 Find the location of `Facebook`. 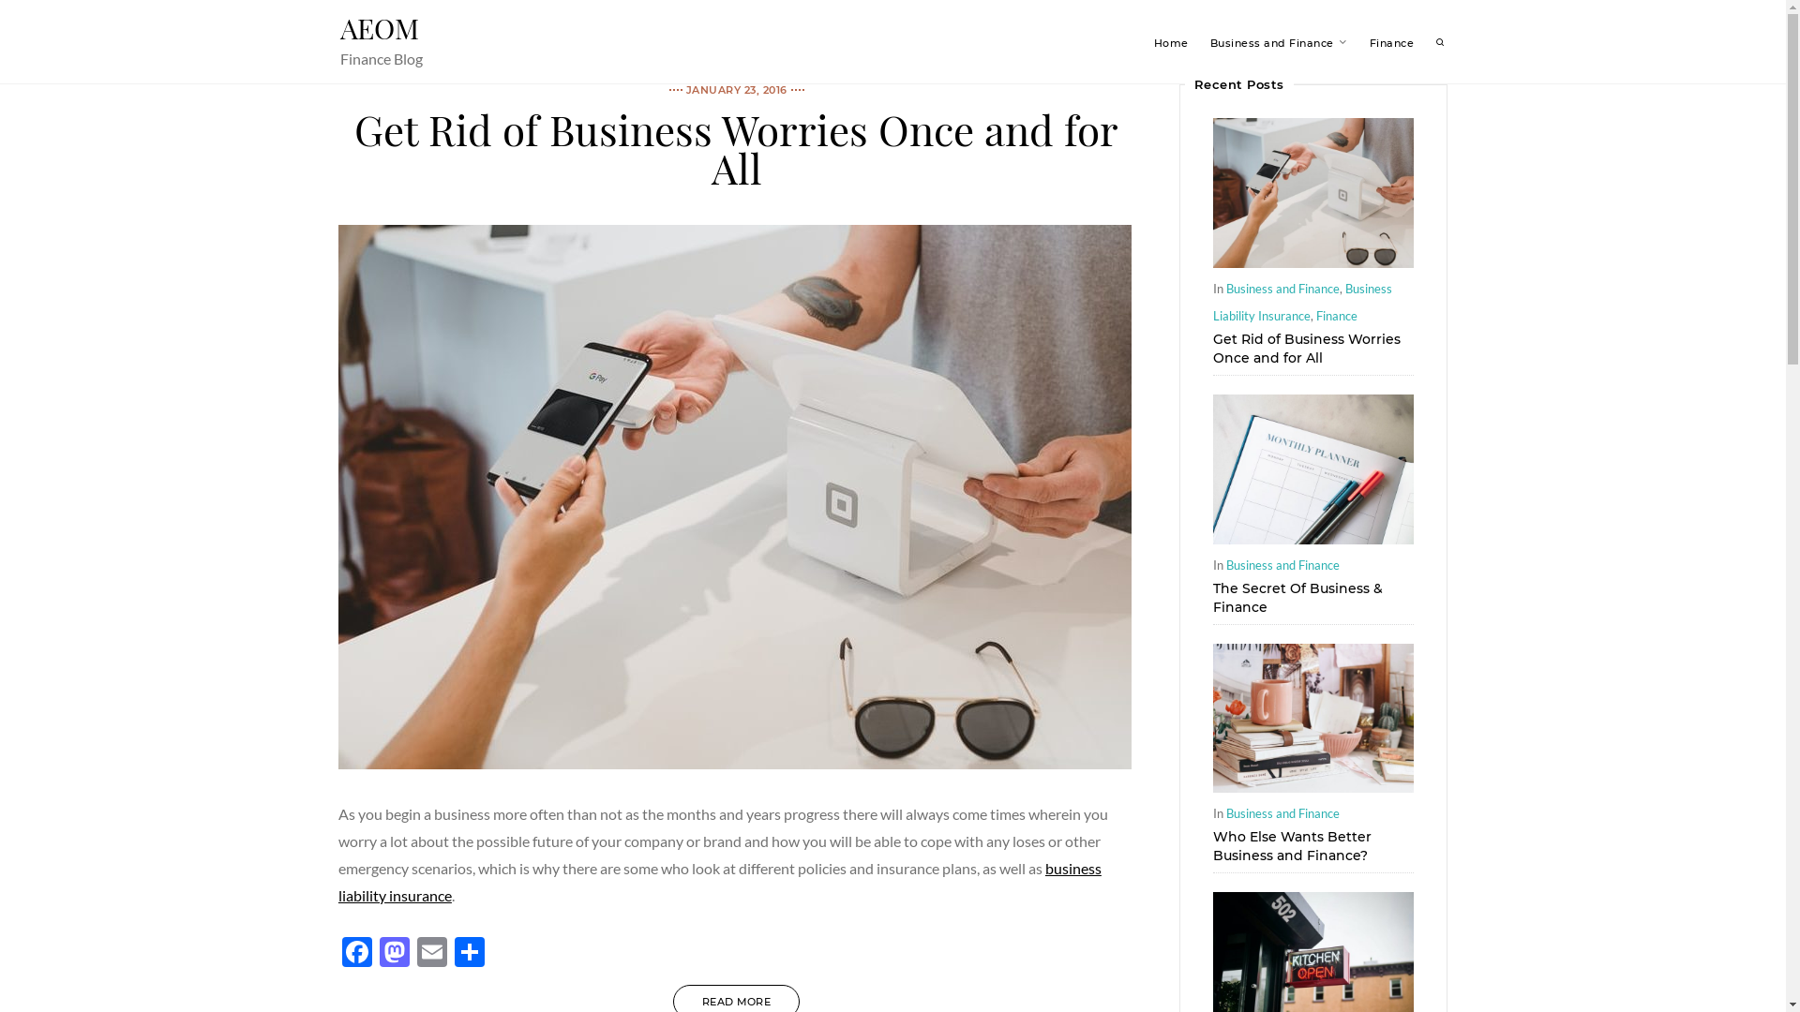

Facebook is located at coordinates (357, 954).